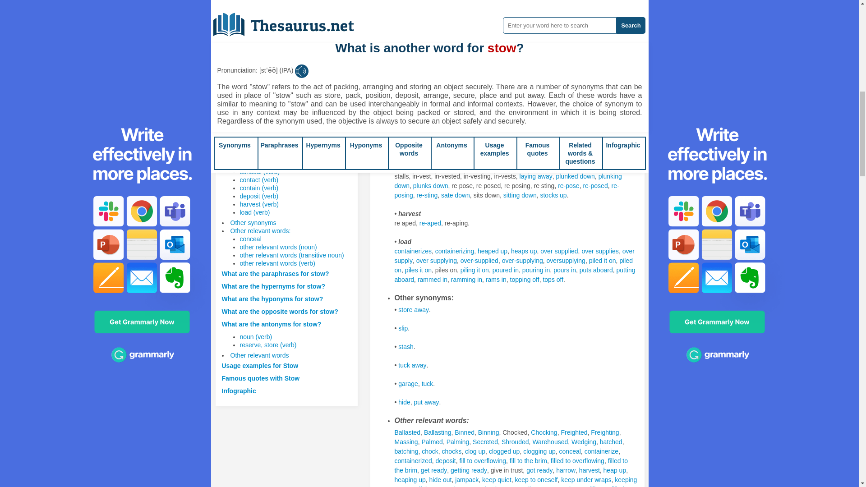 The image size is (866, 487). Describe the element at coordinates (500, 26) in the screenshot. I see `Synonyms for Stow` at that location.